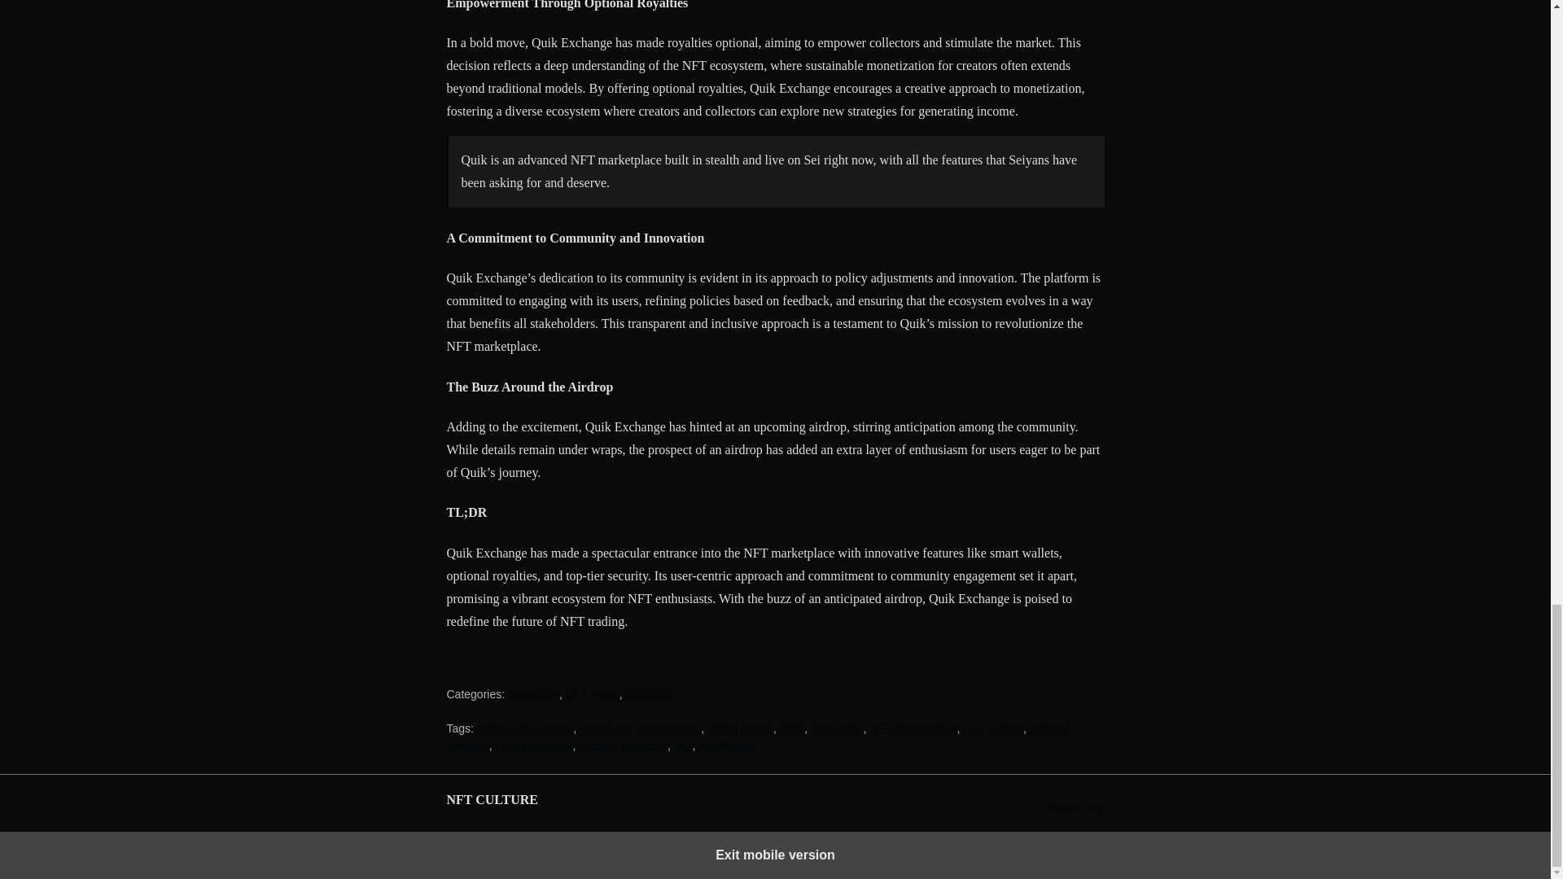 The image size is (1563, 879). Describe the element at coordinates (646, 693) in the screenshot. I see `Spotlight` at that location.